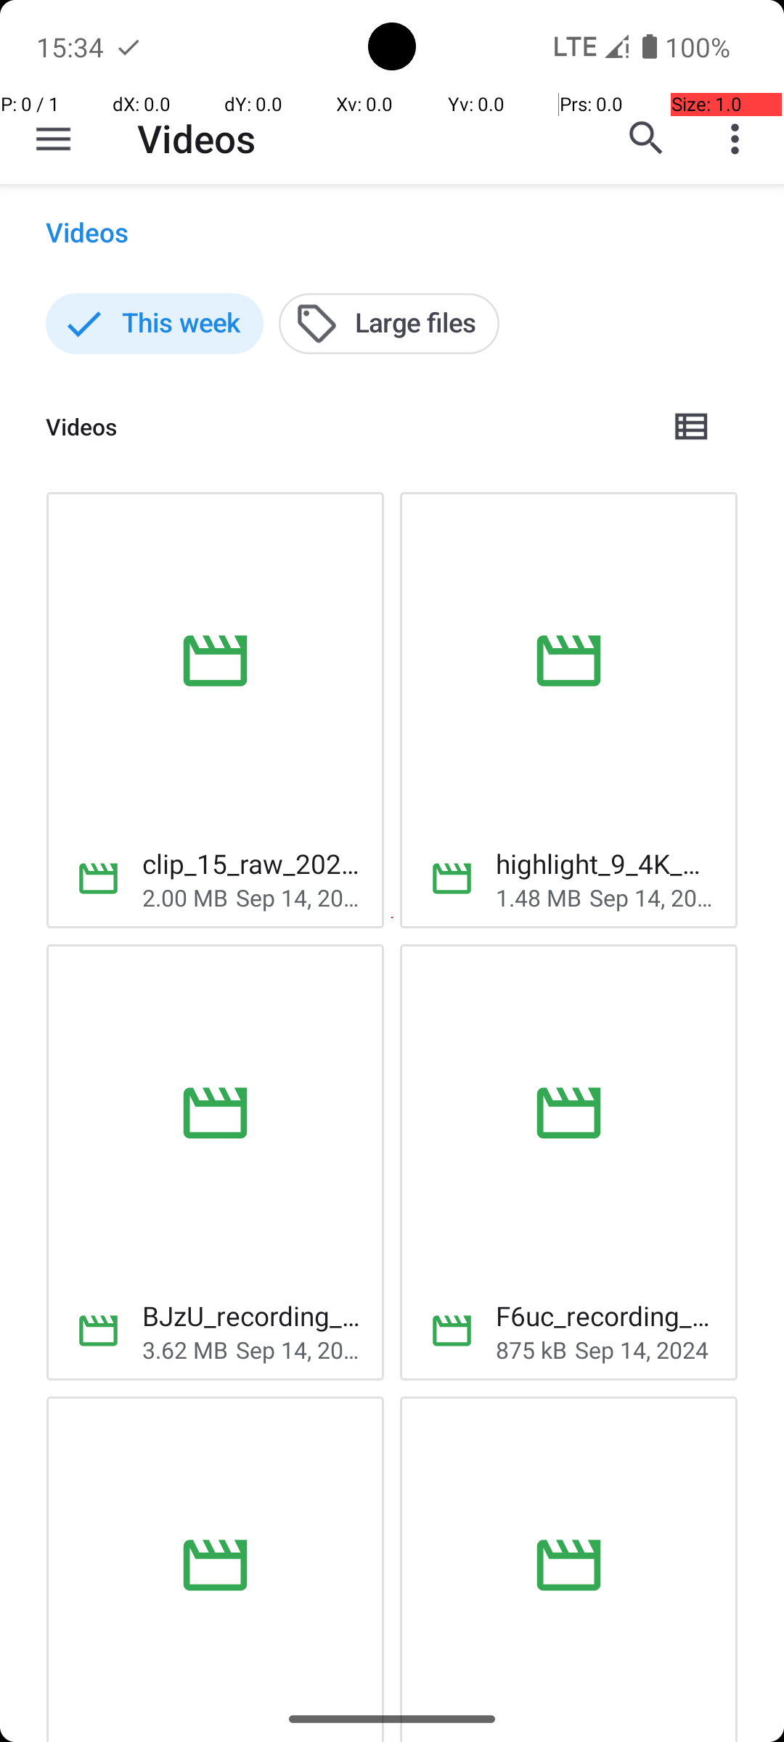 The height and width of the screenshot is (1742, 784). Describe the element at coordinates (605, 864) in the screenshot. I see `highlight_9_4K_UsMM.mp4` at that location.